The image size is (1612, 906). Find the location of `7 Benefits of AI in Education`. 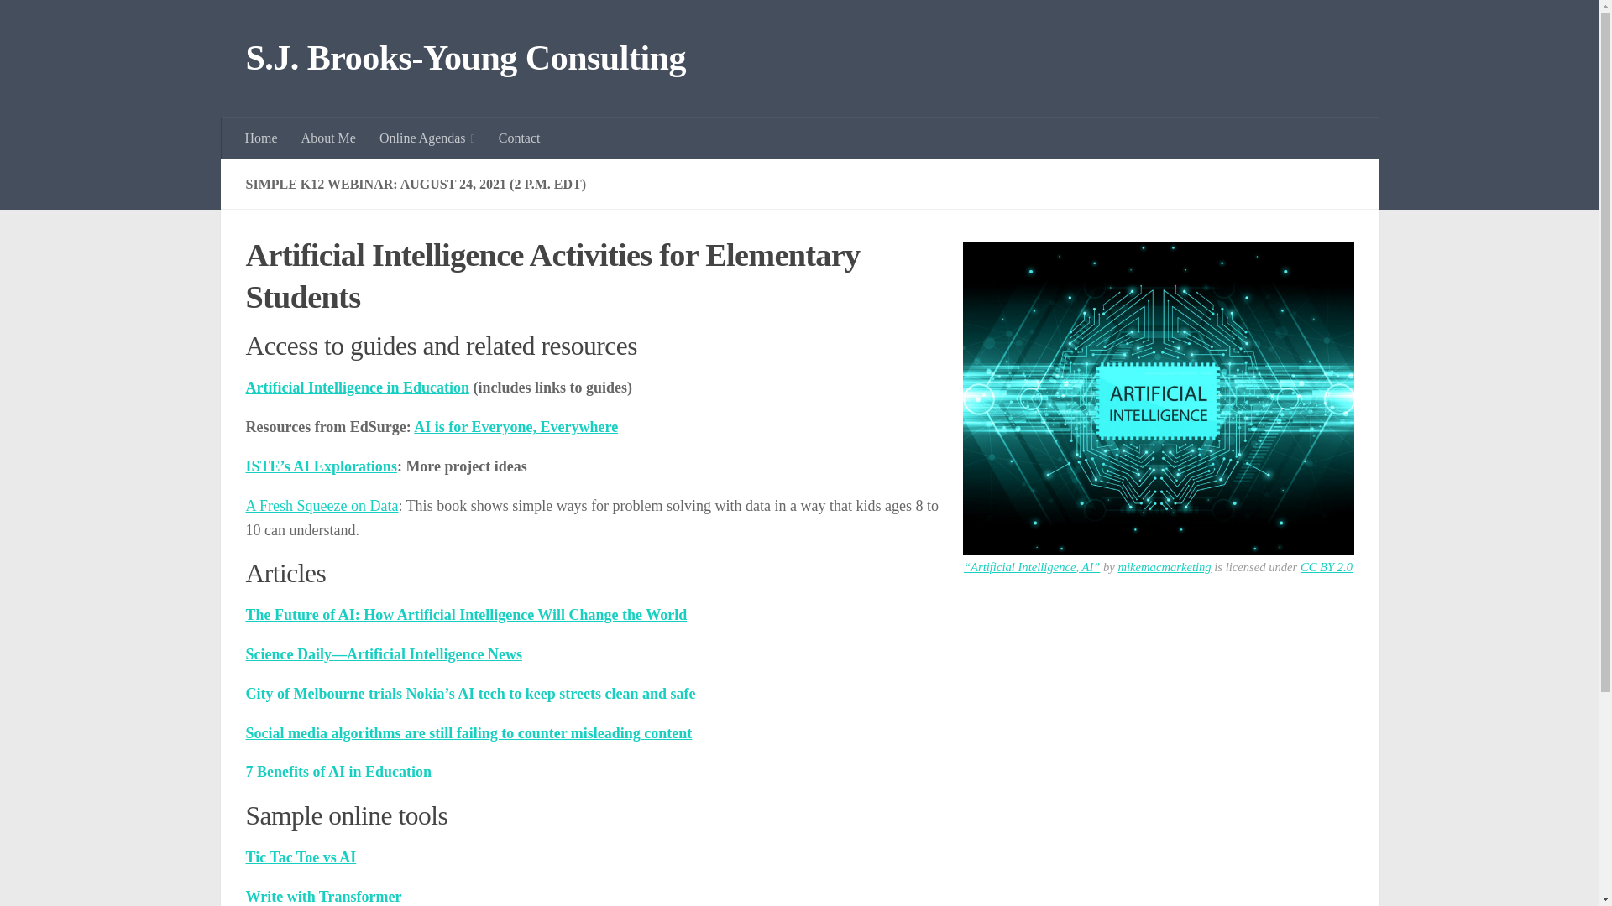

7 Benefits of AI in Education is located at coordinates (338, 772).